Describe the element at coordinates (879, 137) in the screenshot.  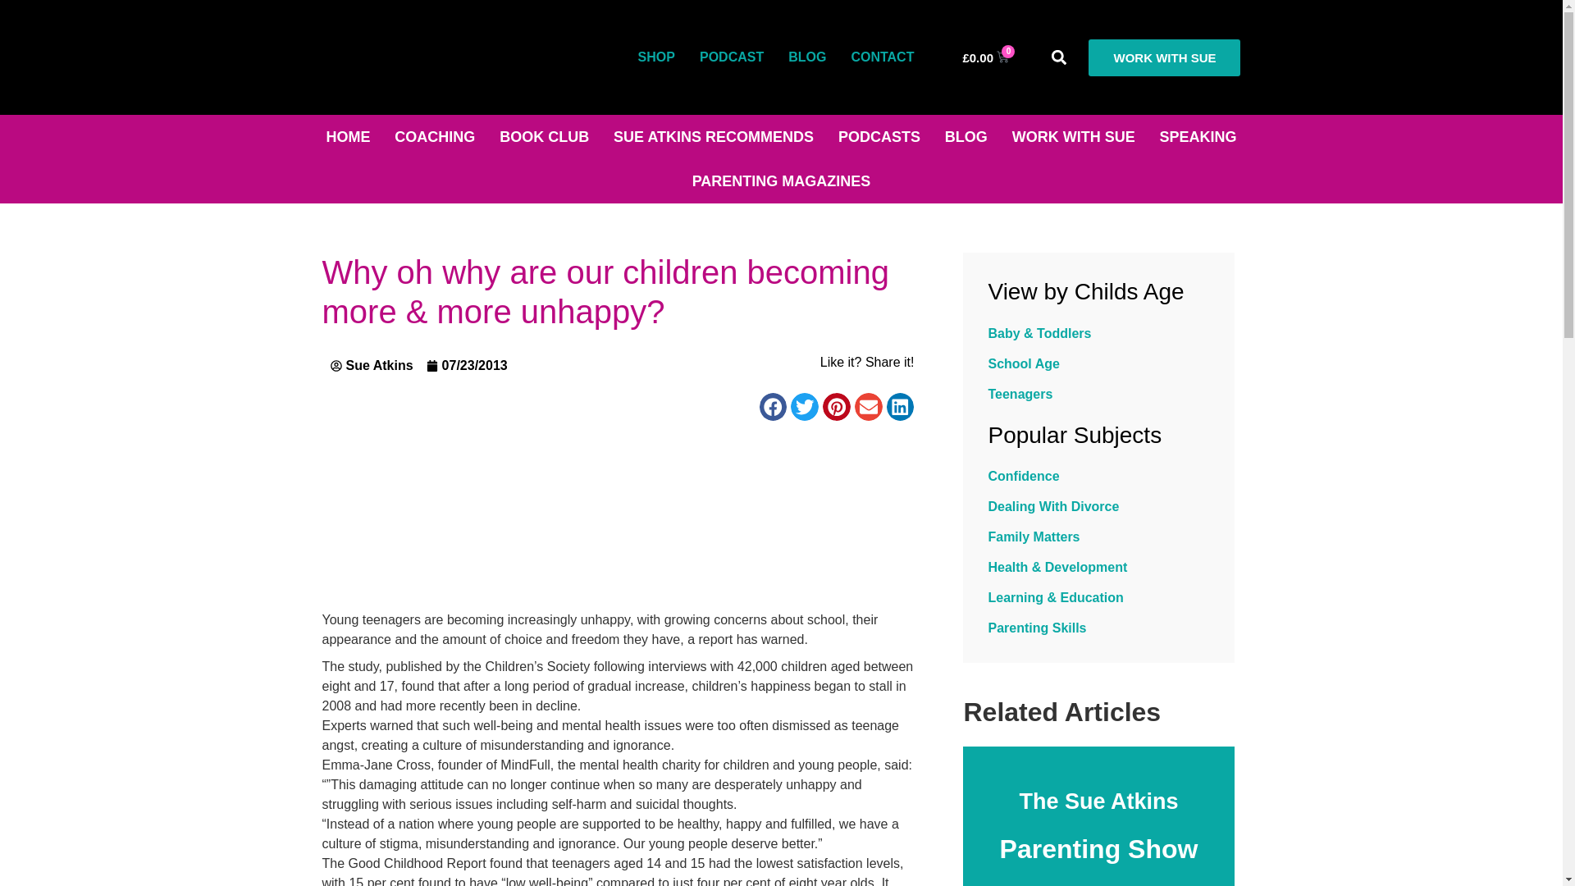
I see `PODCASTS` at that location.